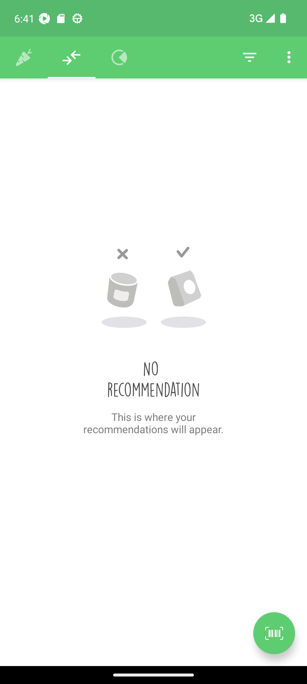  Describe the element at coordinates (289, 58) in the screenshot. I see `Settings` at that location.